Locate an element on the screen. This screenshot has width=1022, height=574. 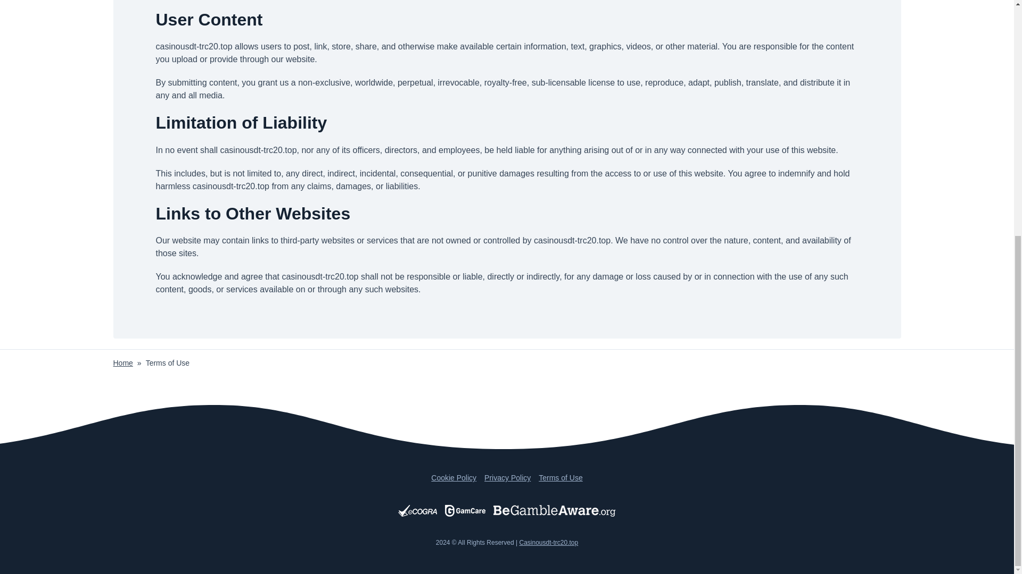
Casinousdt-trc20.top is located at coordinates (548, 543).